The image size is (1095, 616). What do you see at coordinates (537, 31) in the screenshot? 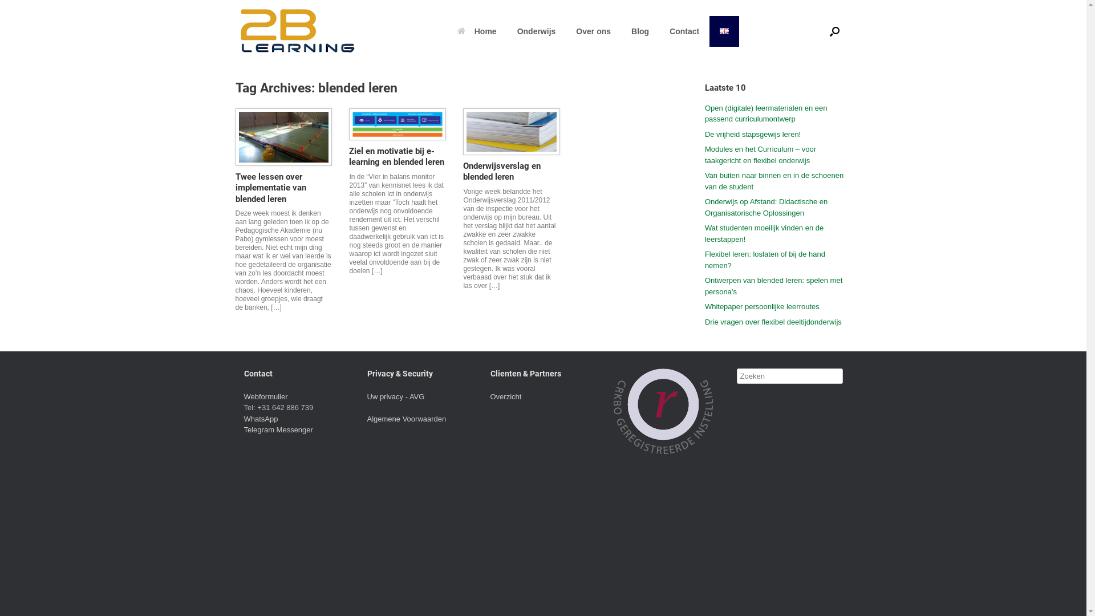
I see `Onderwijs` at bounding box center [537, 31].